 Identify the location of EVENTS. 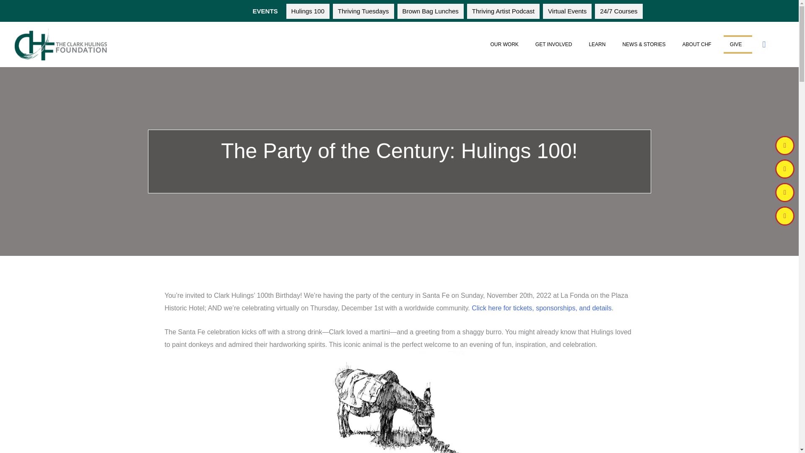
(265, 11).